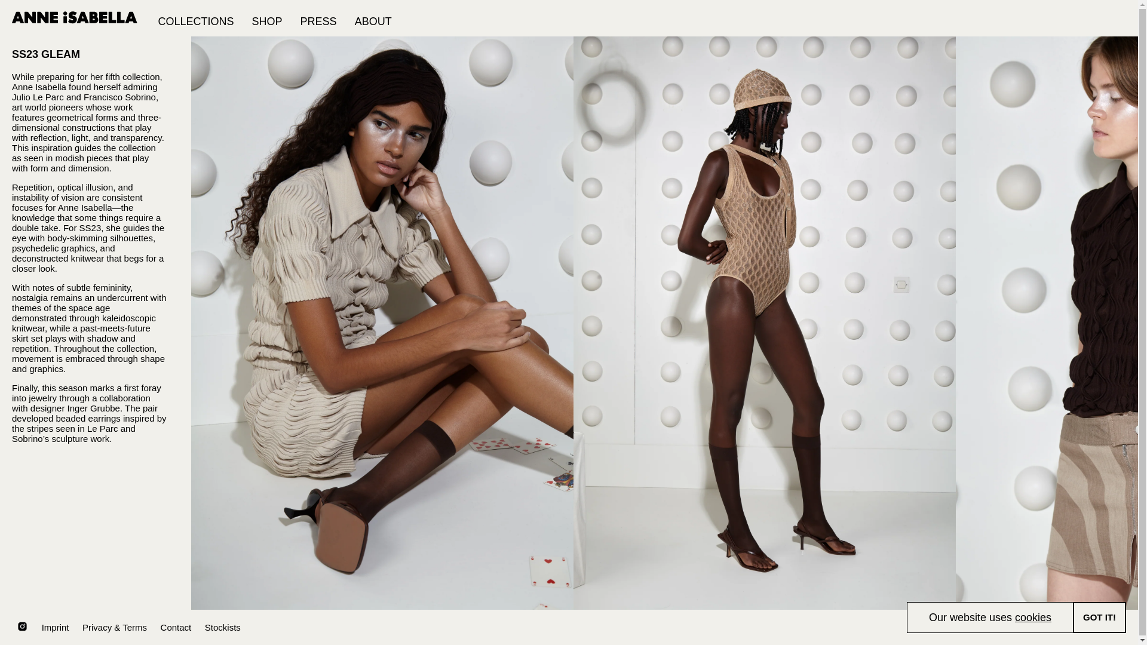  What do you see at coordinates (1033, 618) in the screenshot?
I see `cookies` at bounding box center [1033, 618].